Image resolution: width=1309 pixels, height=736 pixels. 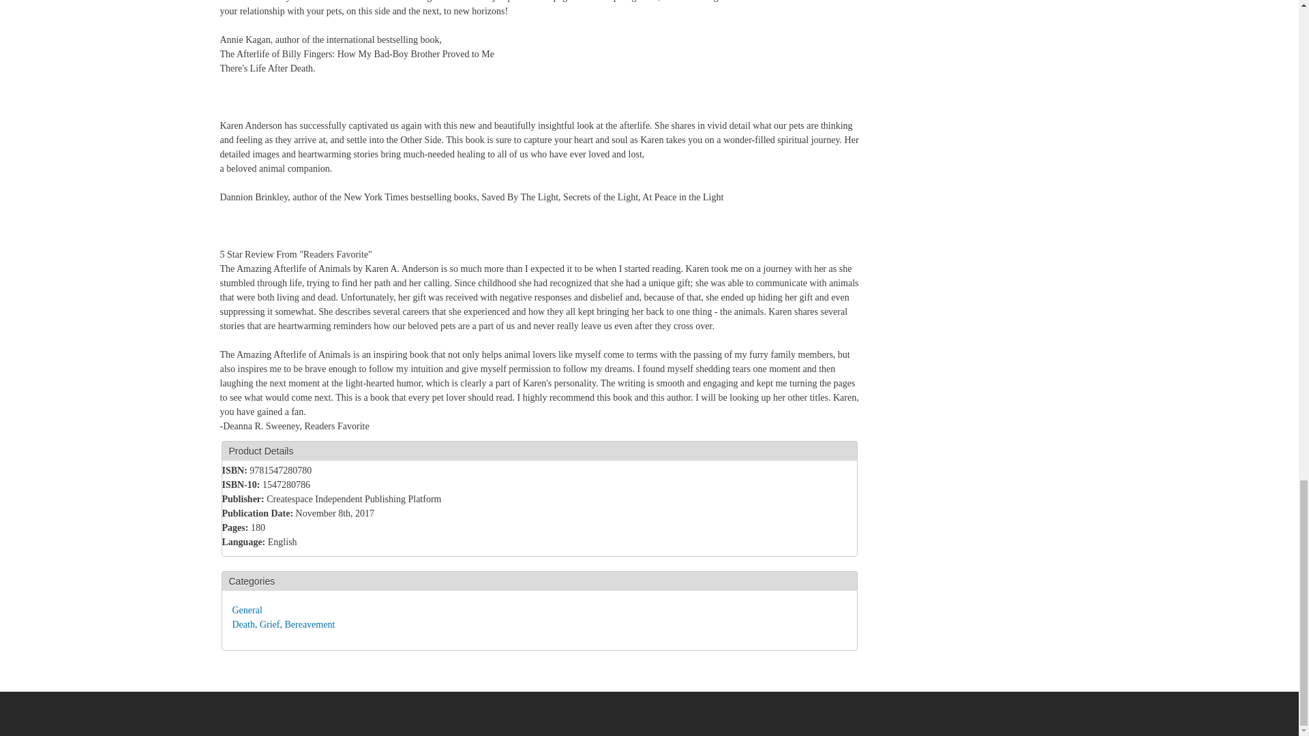 What do you see at coordinates (283, 624) in the screenshot?
I see `Death, Grief, Bereavement` at bounding box center [283, 624].